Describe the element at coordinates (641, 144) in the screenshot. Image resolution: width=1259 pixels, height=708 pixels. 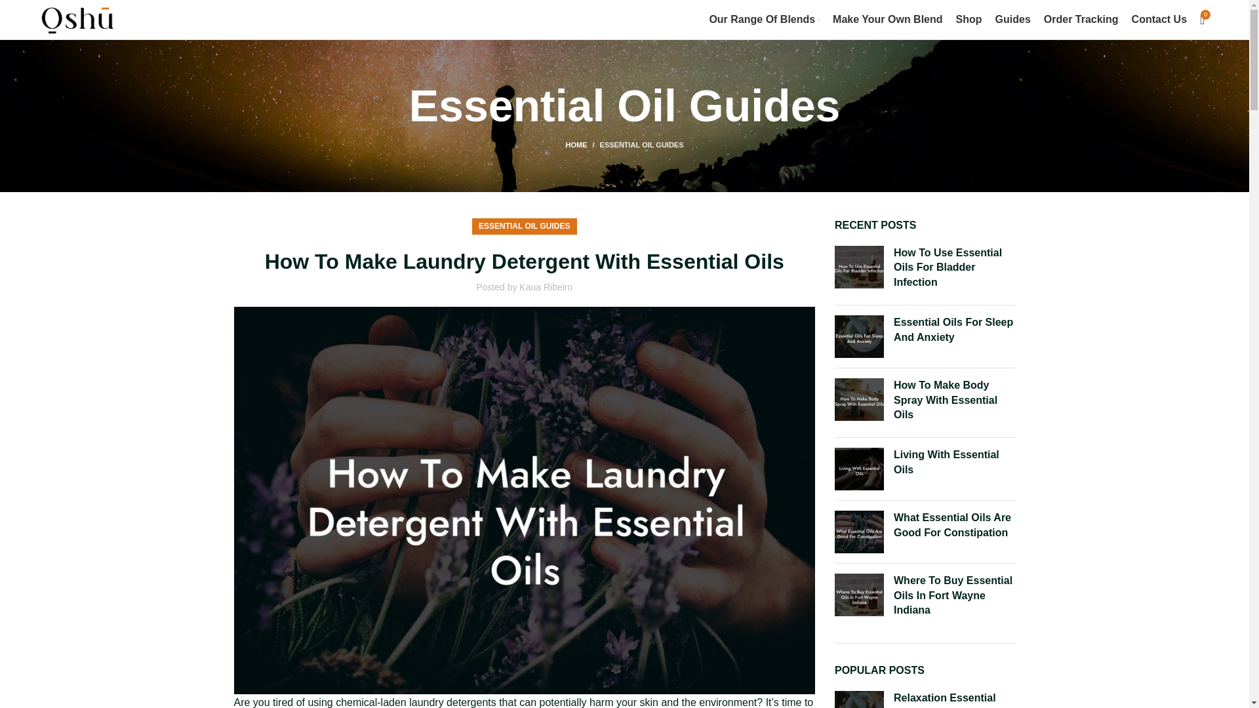
I see `ESSENTIAL OIL GUIDES` at that location.